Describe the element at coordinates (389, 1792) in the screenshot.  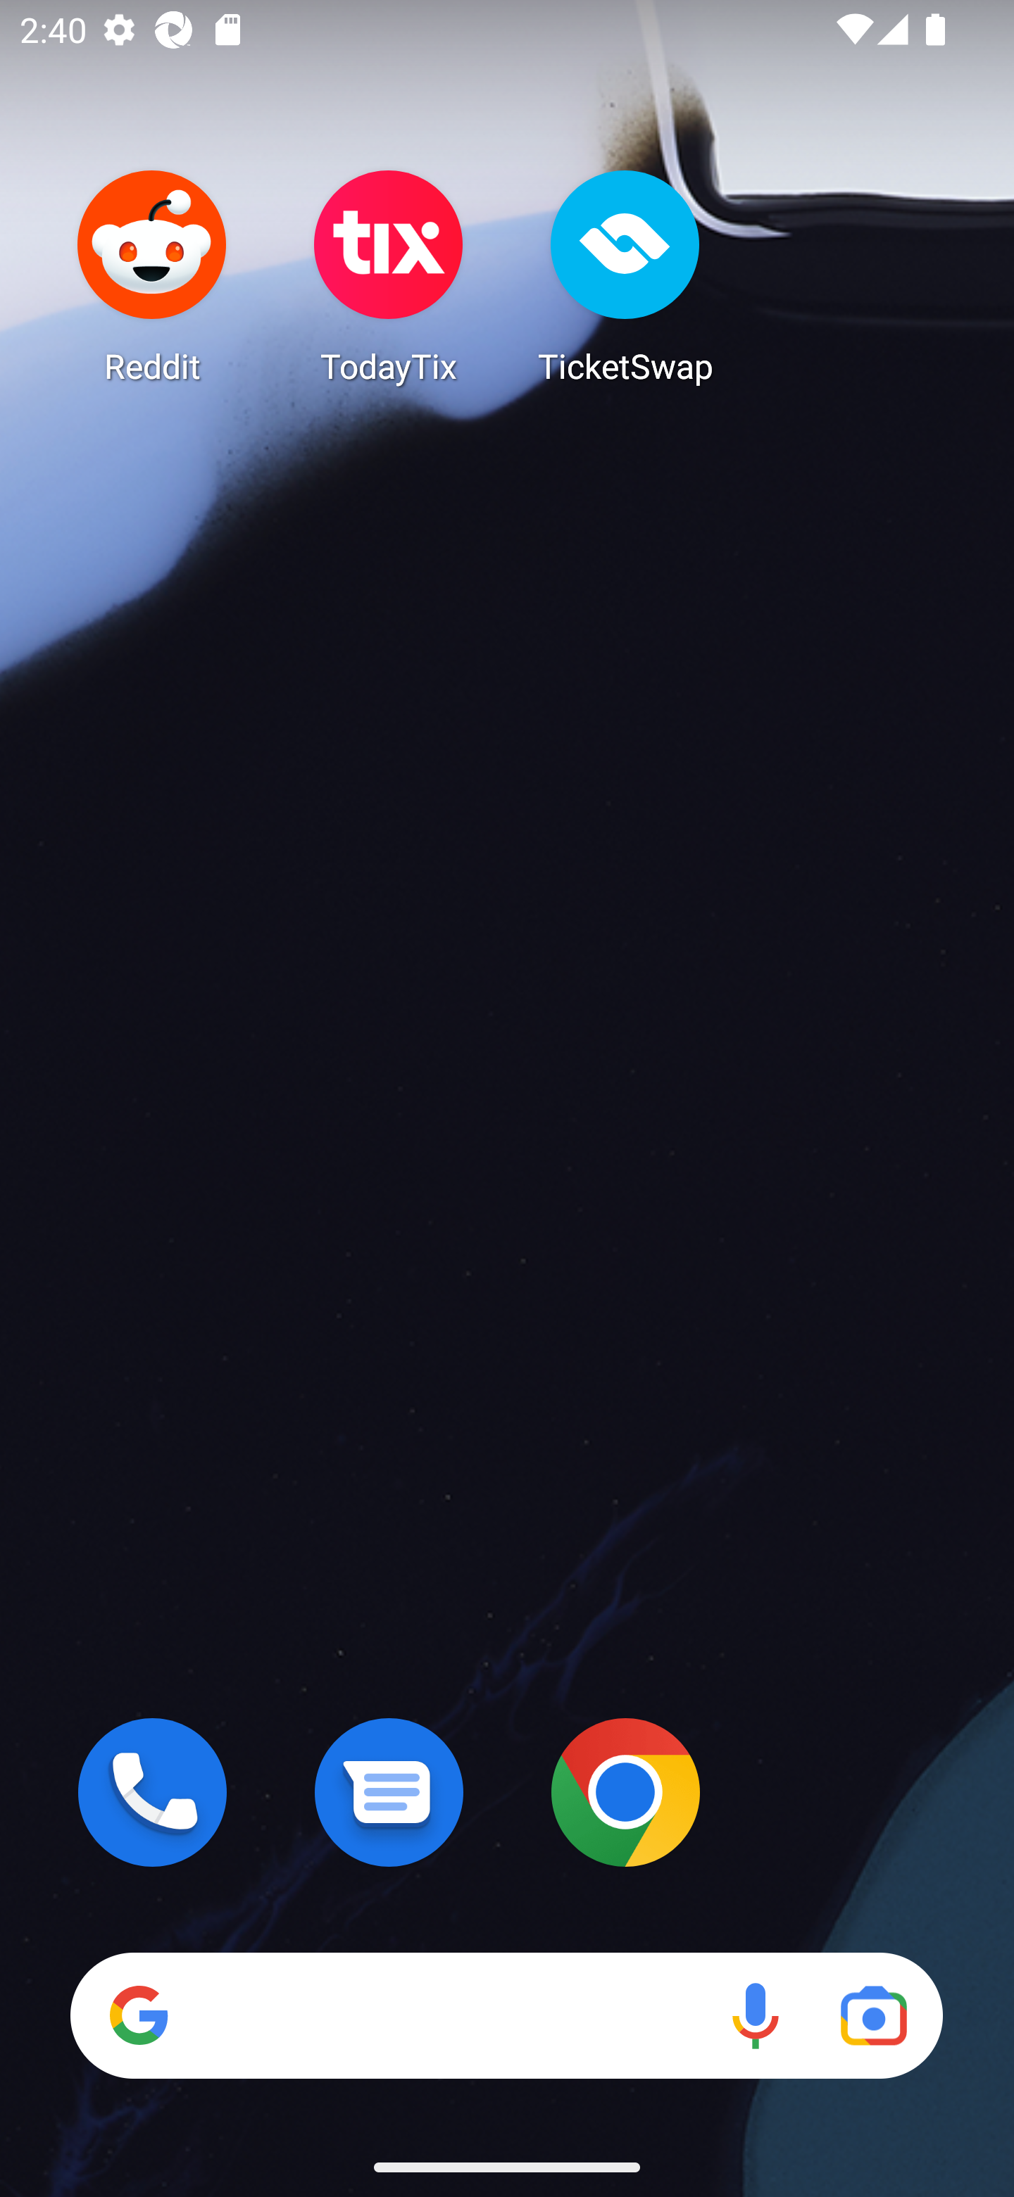
I see `Messages` at that location.